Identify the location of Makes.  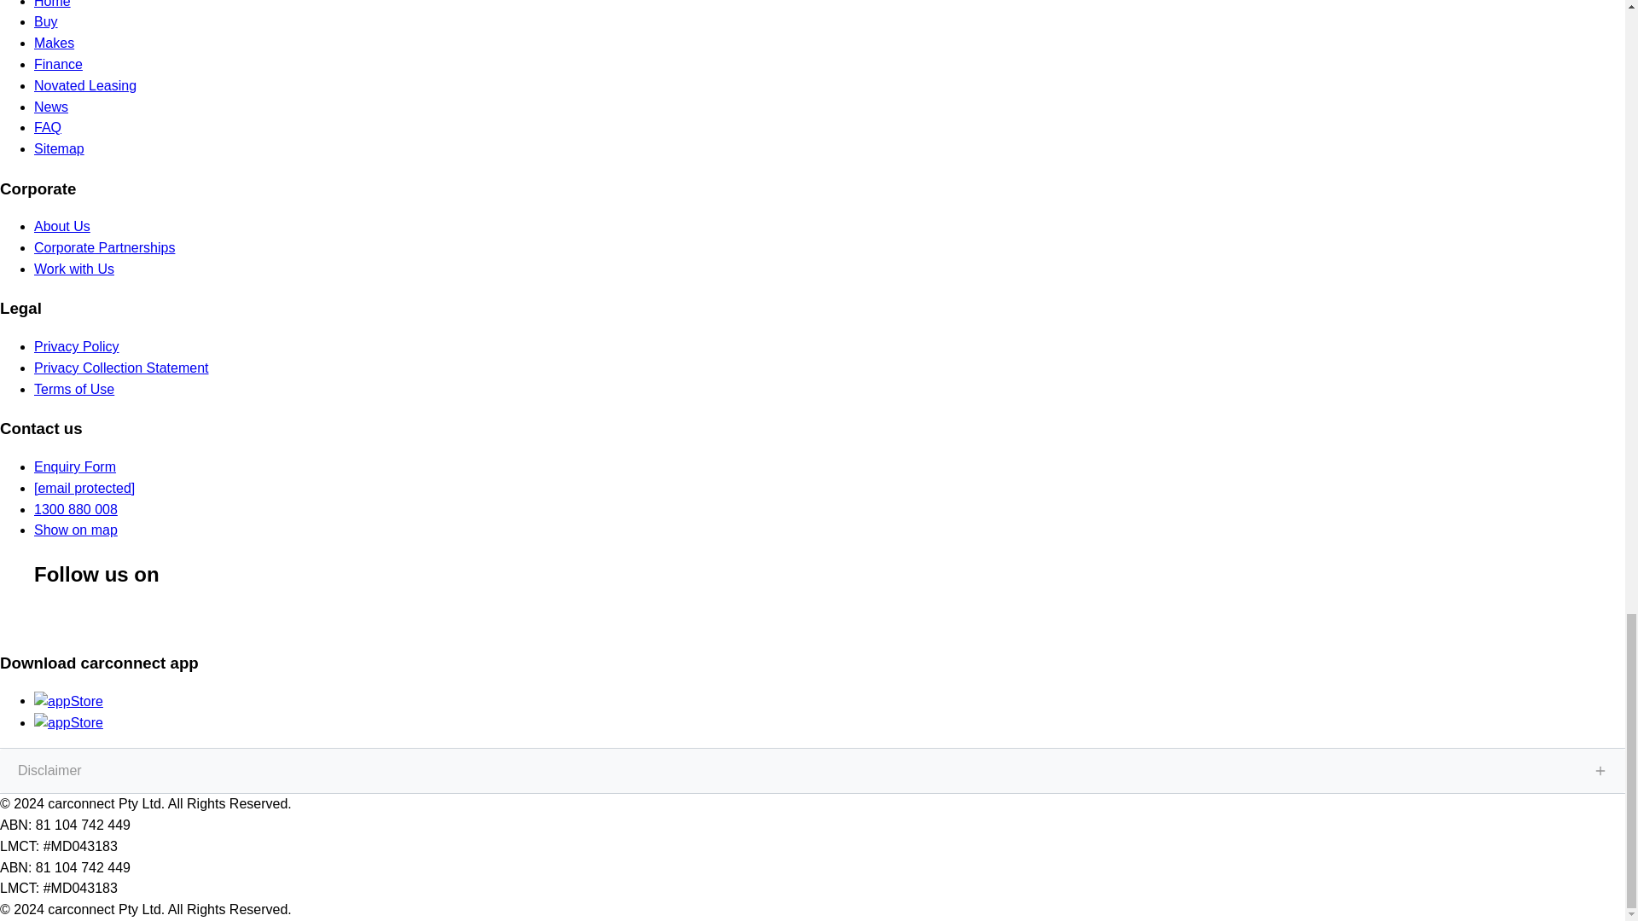
(54, 43).